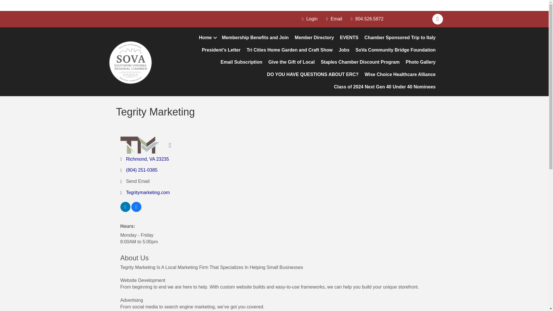 The width and height of the screenshot is (553, 311). I want to click on Member Directory, so click(314, 38).